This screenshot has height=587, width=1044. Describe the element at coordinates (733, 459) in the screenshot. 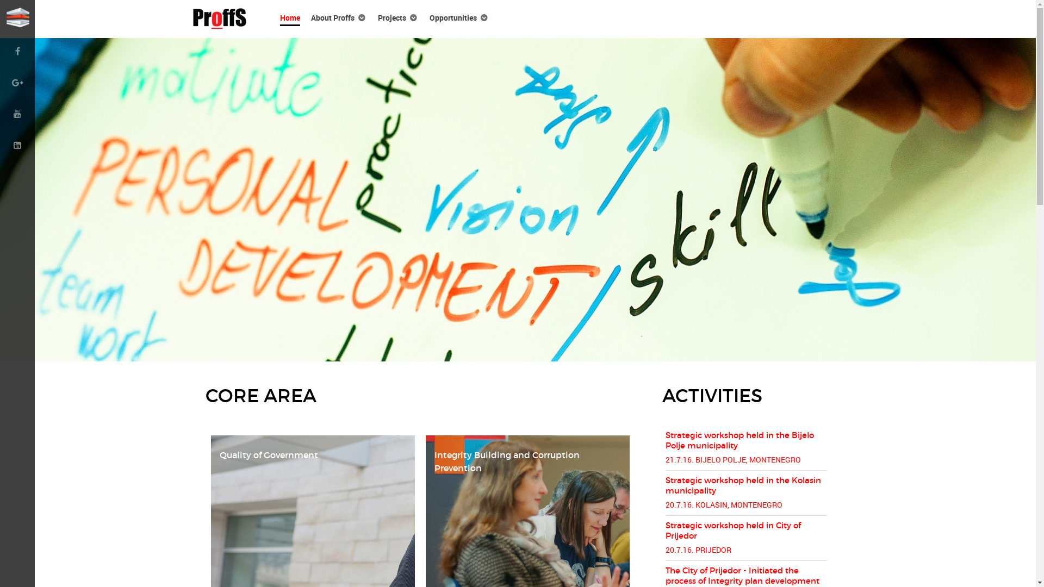

I see `21.7.16. BIJELO POLJE, MONTENEGRO` at that location.